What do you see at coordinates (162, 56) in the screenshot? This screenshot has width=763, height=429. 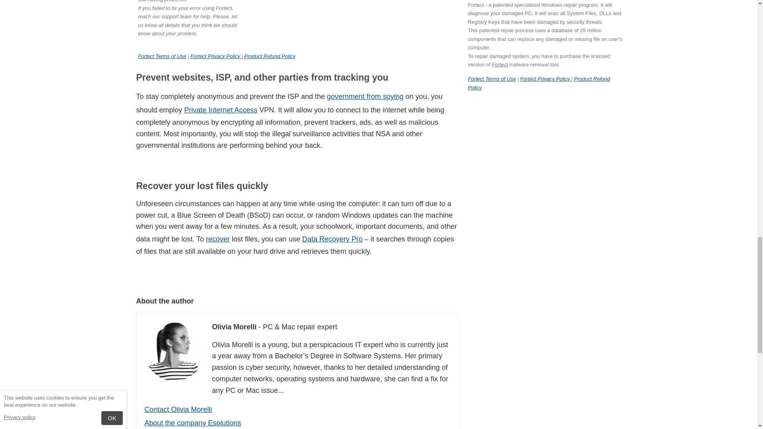 I see `Fortect Terms of Use` at bounding box center [162, 56].